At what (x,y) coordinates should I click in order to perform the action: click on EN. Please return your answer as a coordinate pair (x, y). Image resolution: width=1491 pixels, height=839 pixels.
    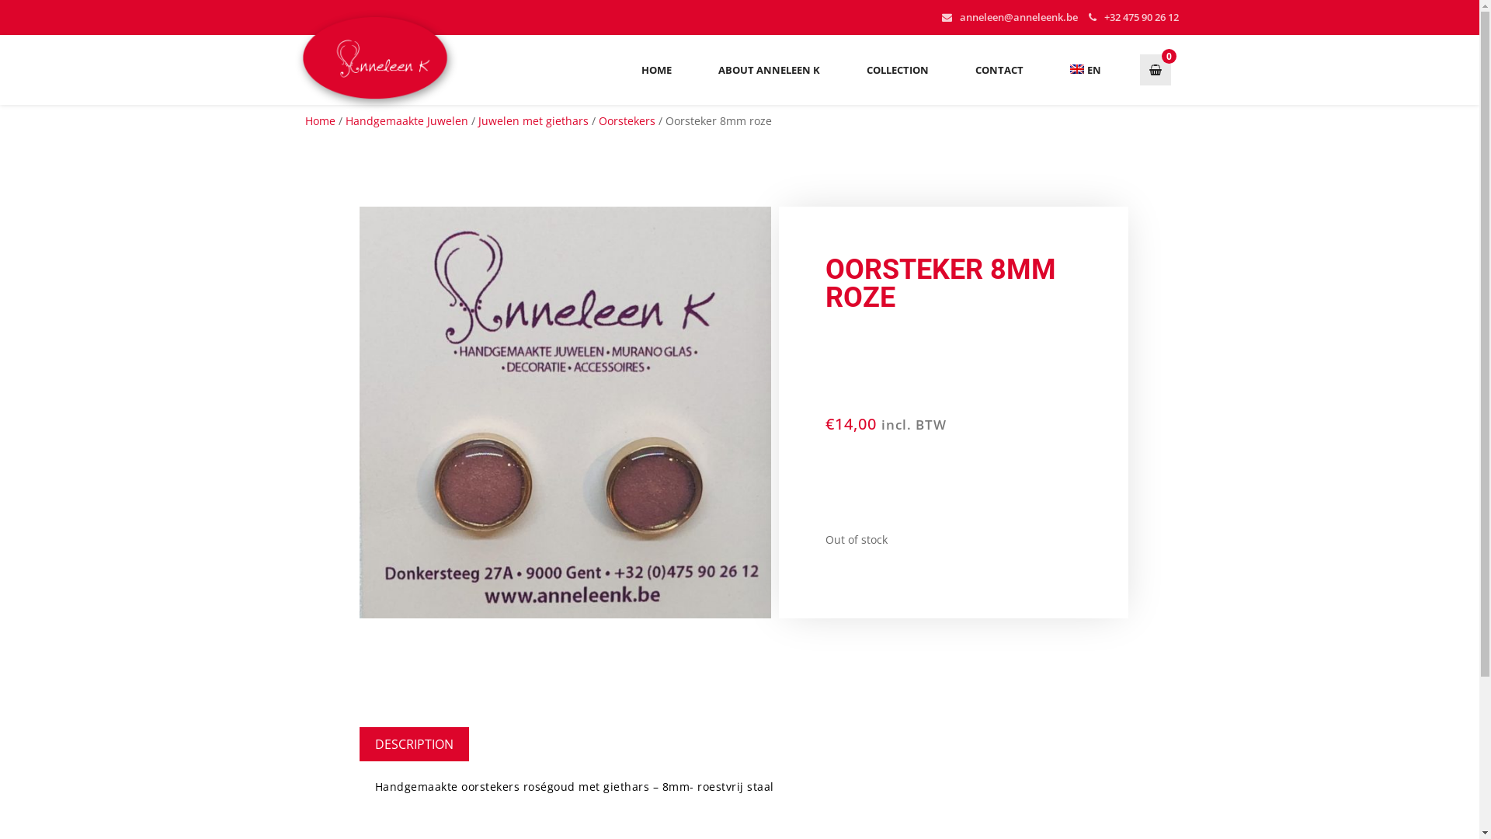
    Looking at the image, I should click on (1086, 70).